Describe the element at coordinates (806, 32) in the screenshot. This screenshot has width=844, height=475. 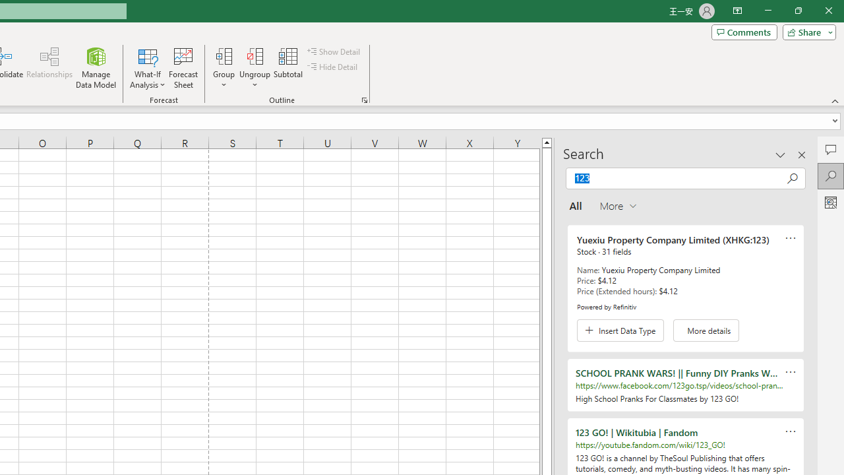
I see `Share` at that location.